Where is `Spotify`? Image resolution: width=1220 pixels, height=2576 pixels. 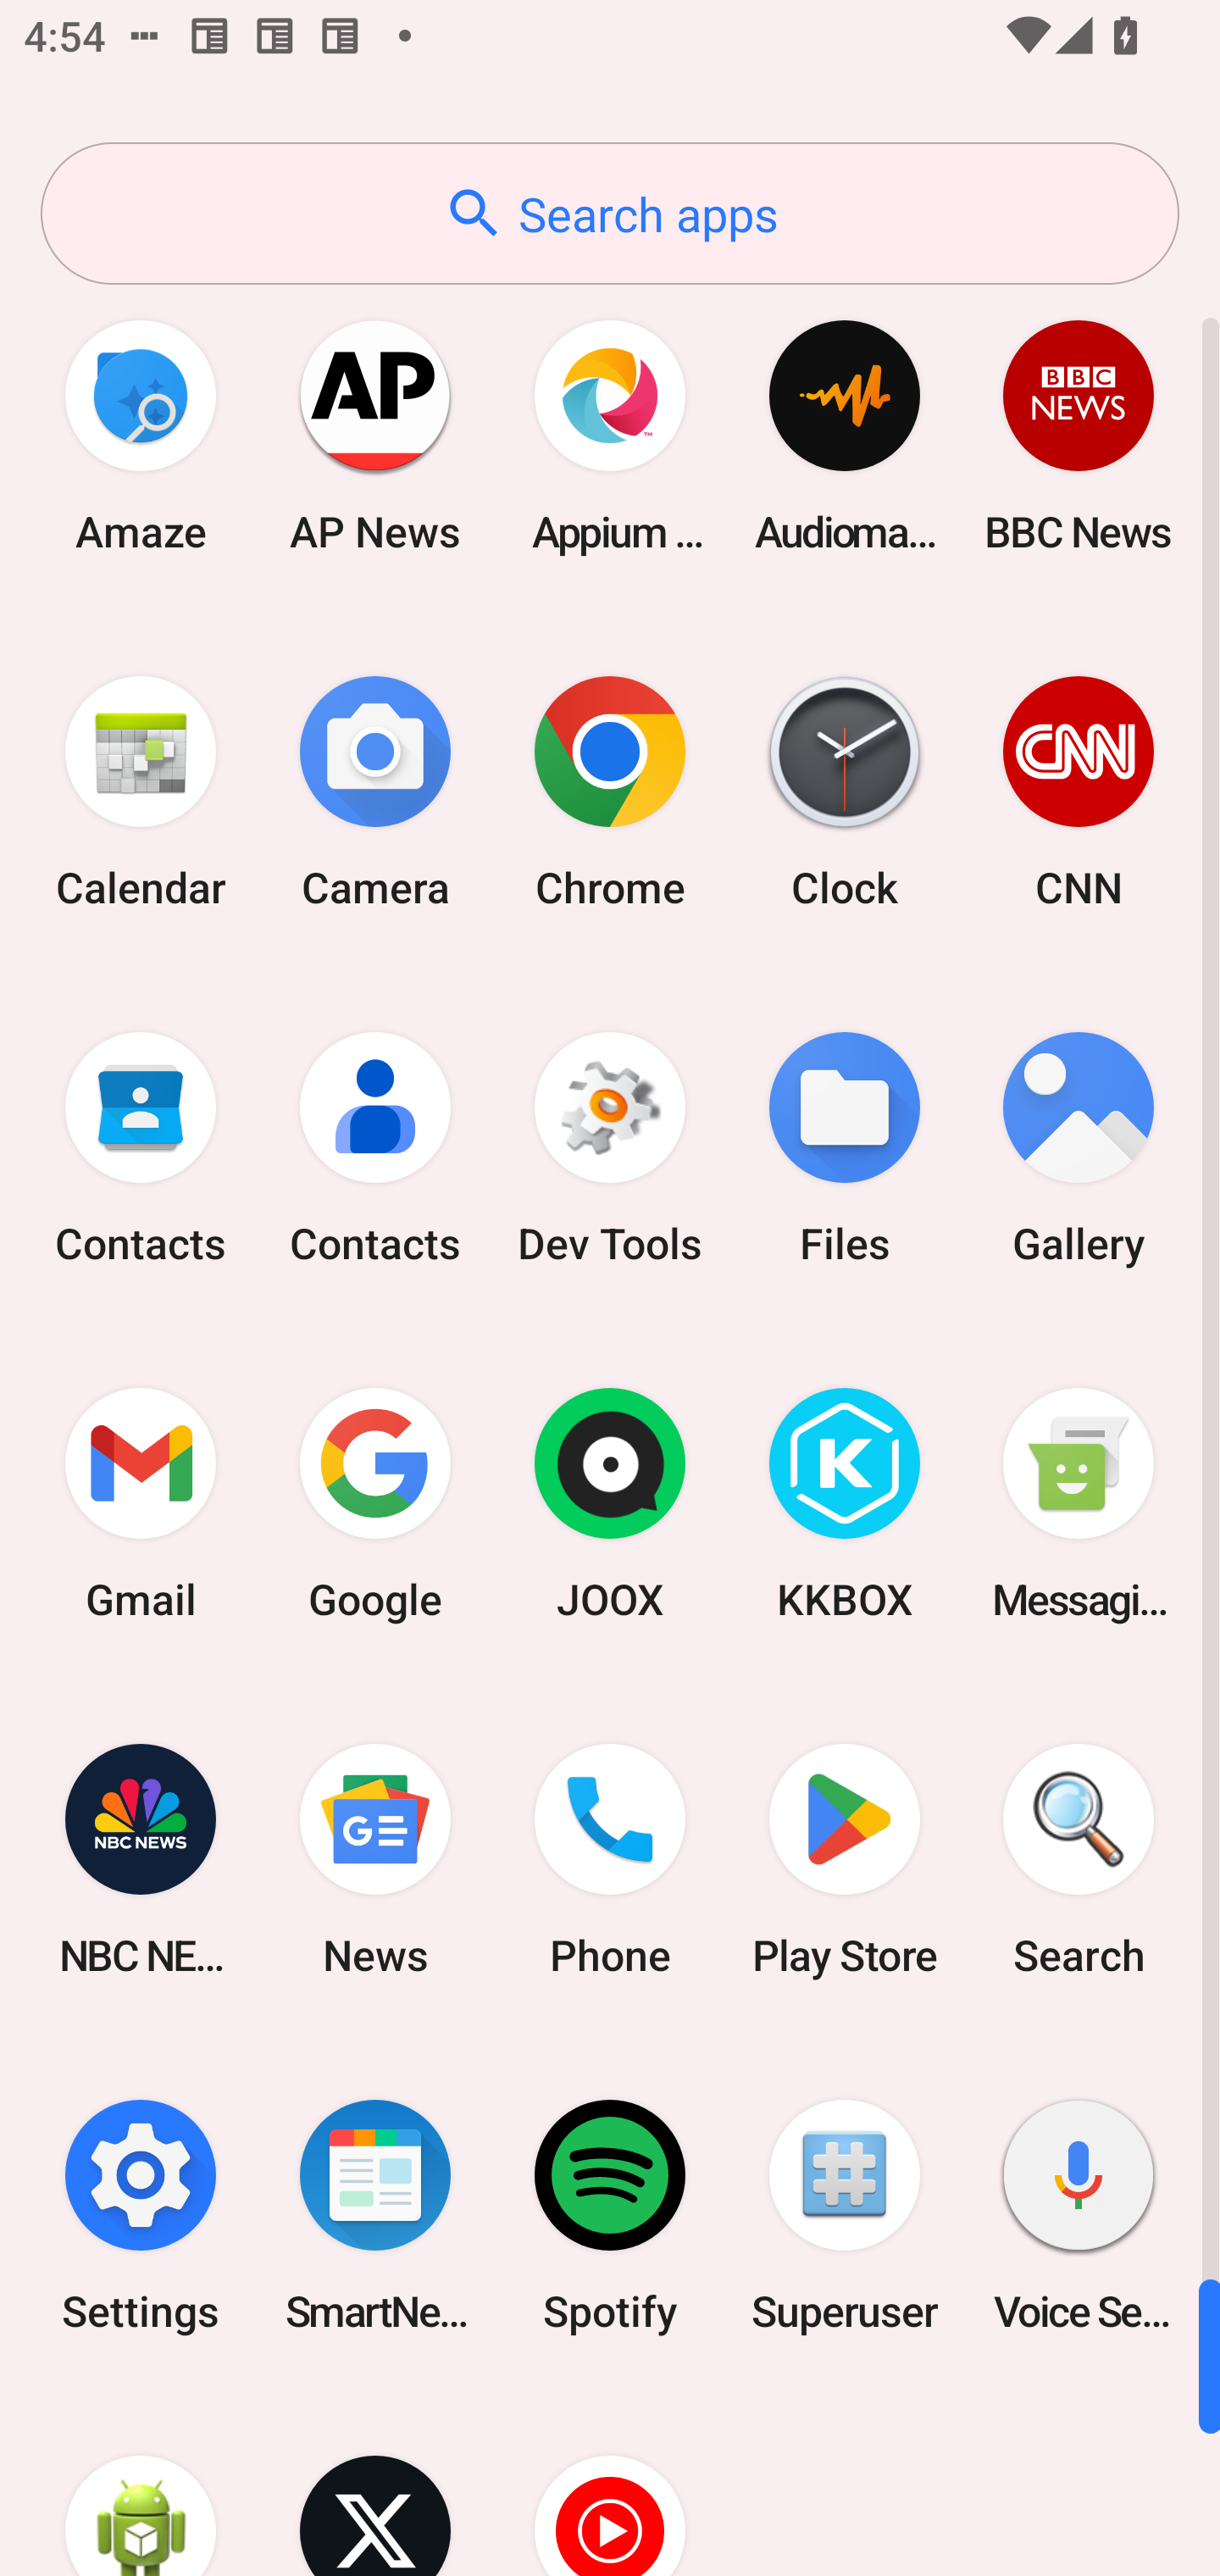
Spotify is located at coordinates (610, 2215).